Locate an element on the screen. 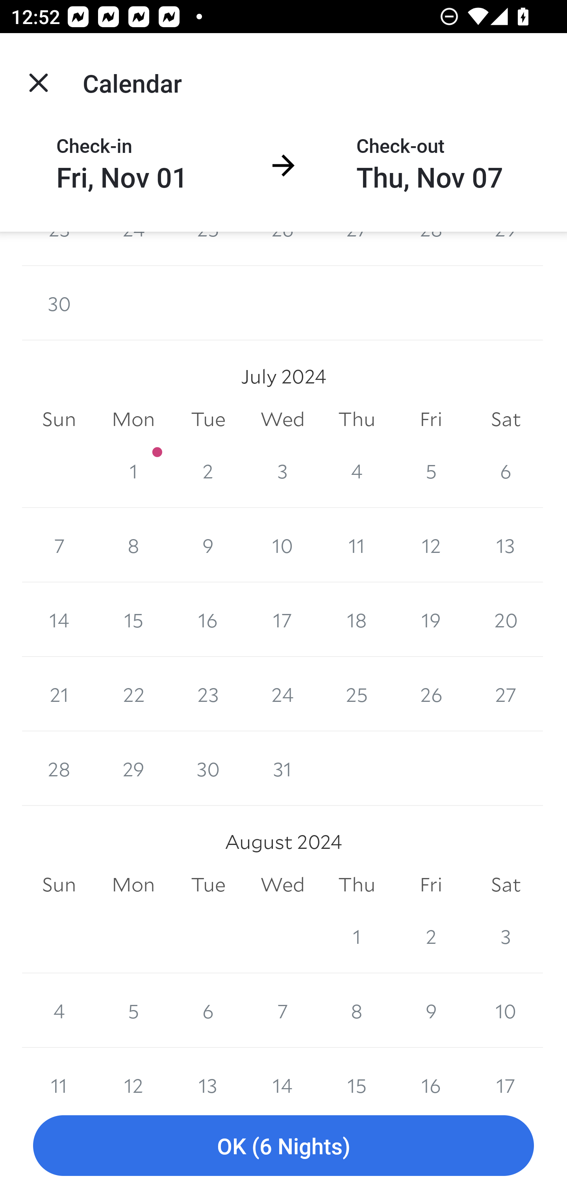 The height and width of the screenshot is (1198, 567). 1 1 August 2024 is located at coordinates (357, 936).